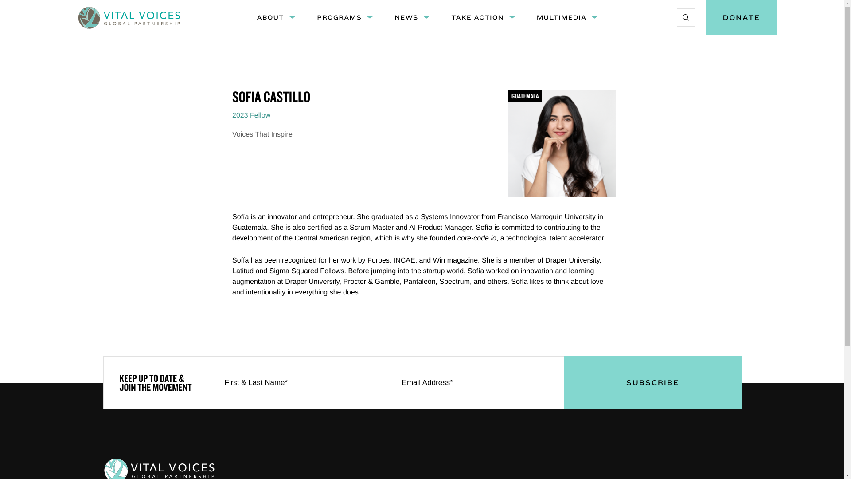 Image resolution: width=851 pixels, height=479 pixels. I want to click on TAKE ACTION, so click(477, 18).